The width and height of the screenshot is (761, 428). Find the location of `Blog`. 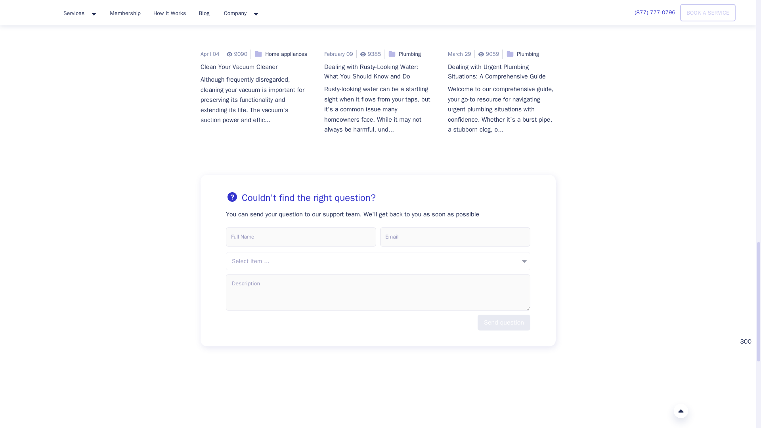

Blog is located at coordinates (502, 23).